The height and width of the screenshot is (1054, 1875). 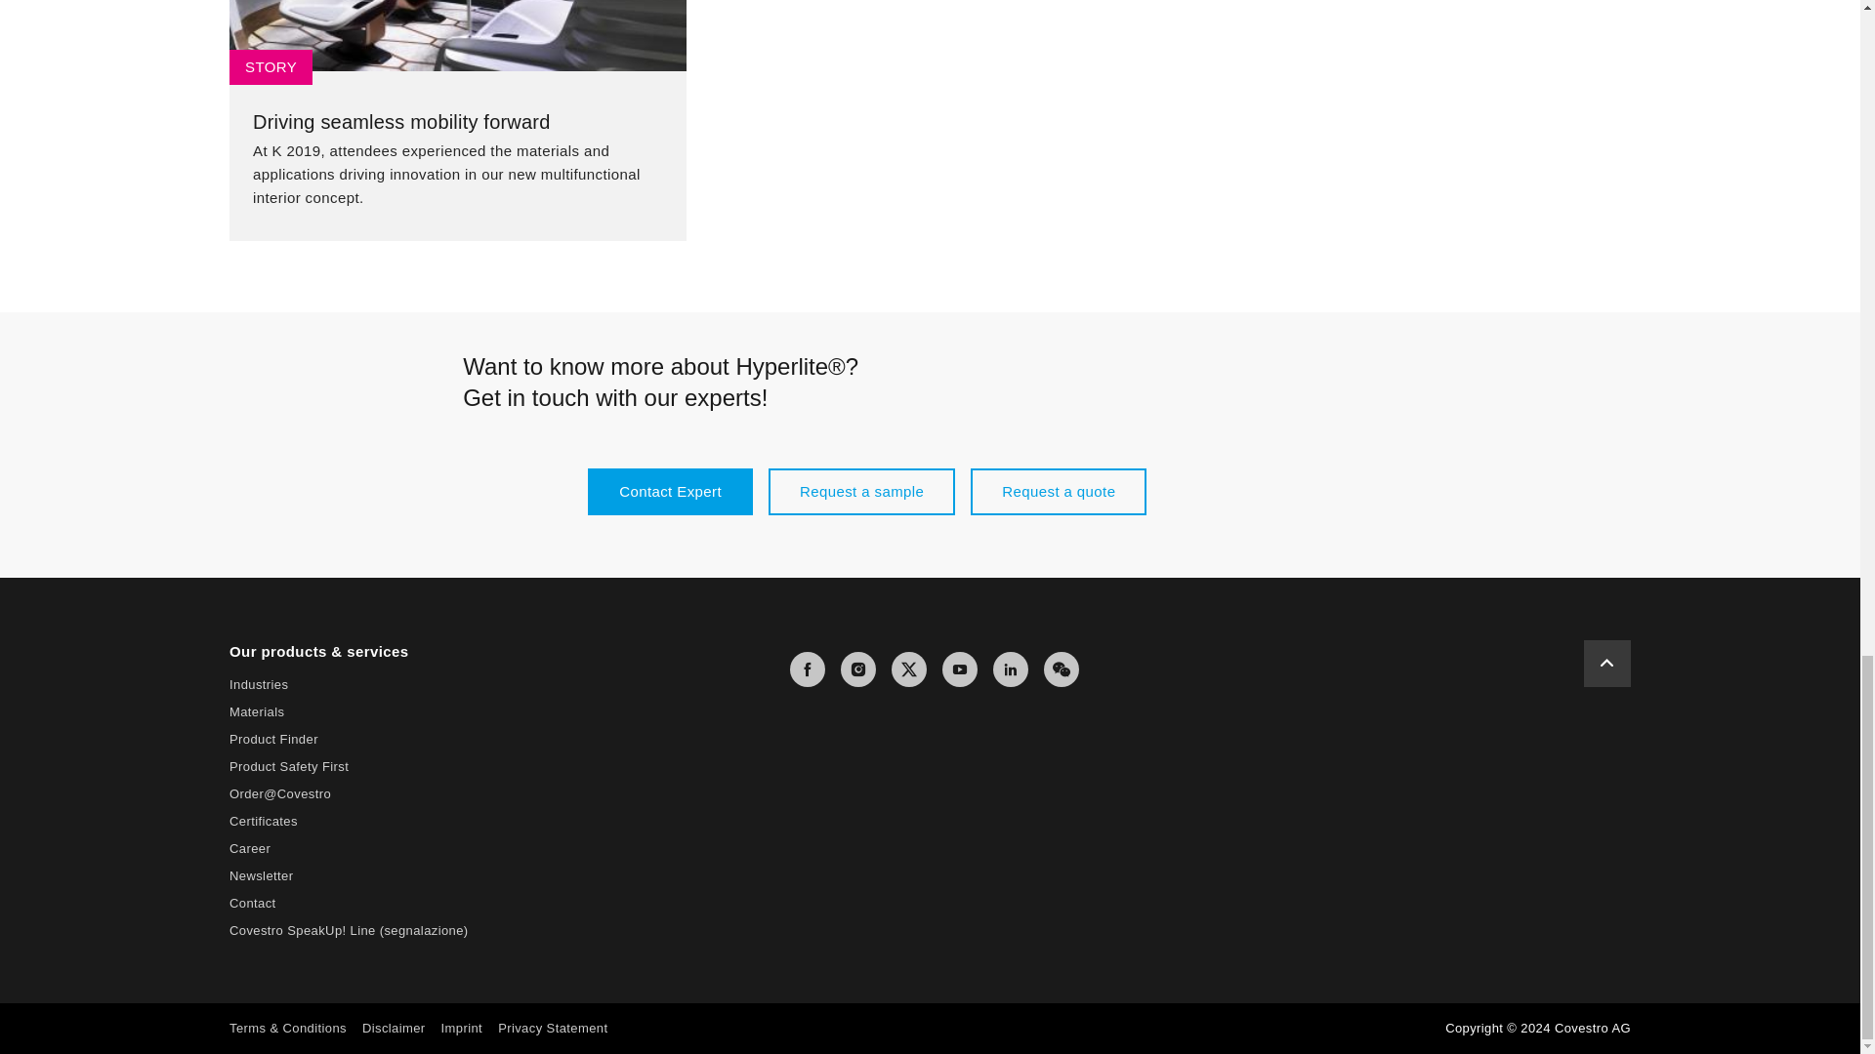 I want to click on Imprint, so click(x=462, y=1028).